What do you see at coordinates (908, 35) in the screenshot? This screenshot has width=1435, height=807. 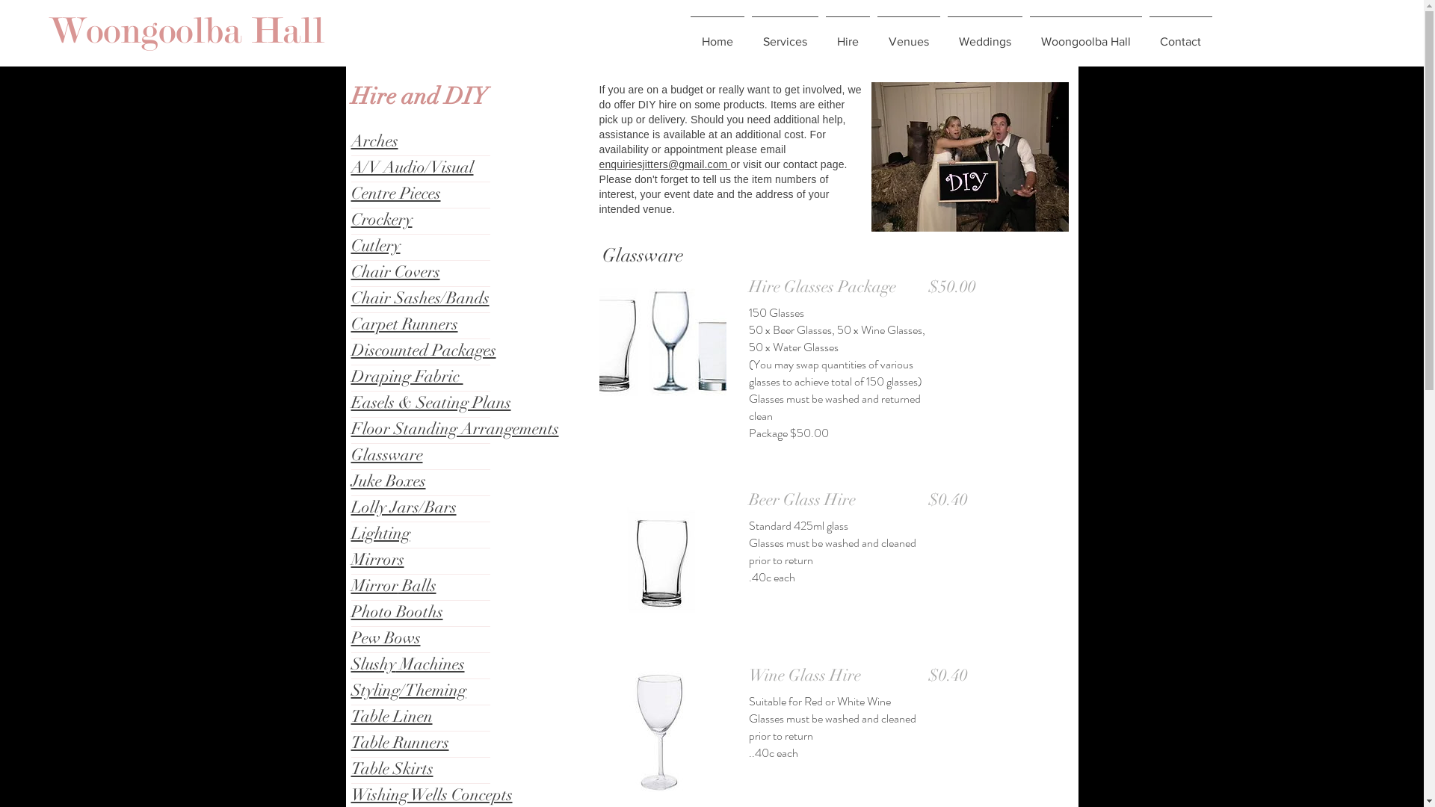 I see `Venues` at bounding box center [908, 35].